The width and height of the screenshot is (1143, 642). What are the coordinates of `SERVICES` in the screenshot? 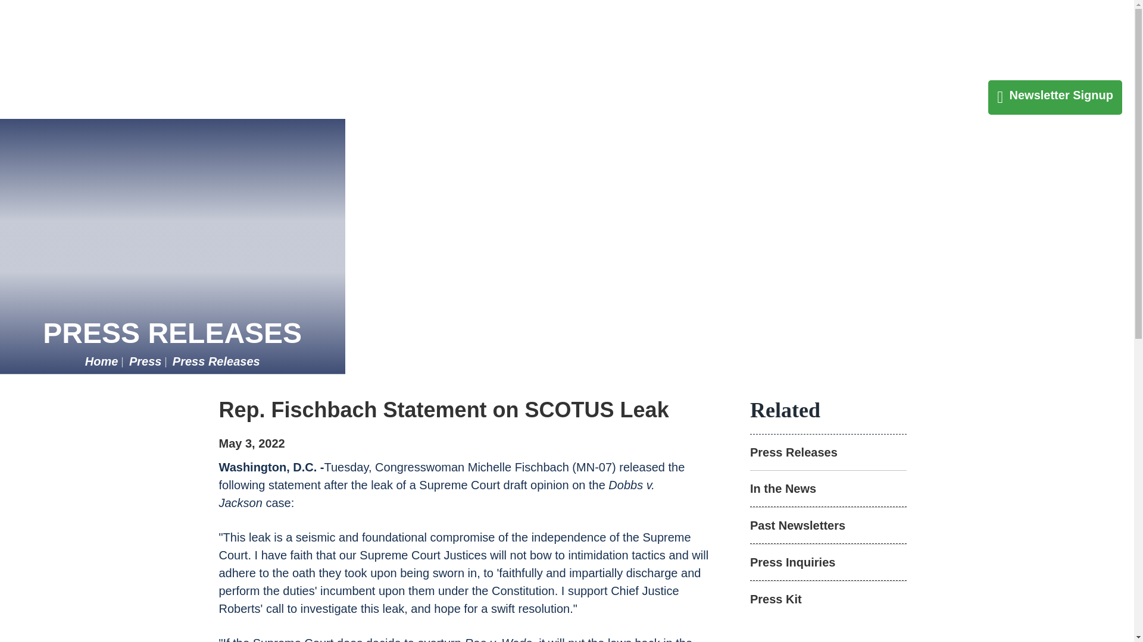 It's located at (1029, 42).